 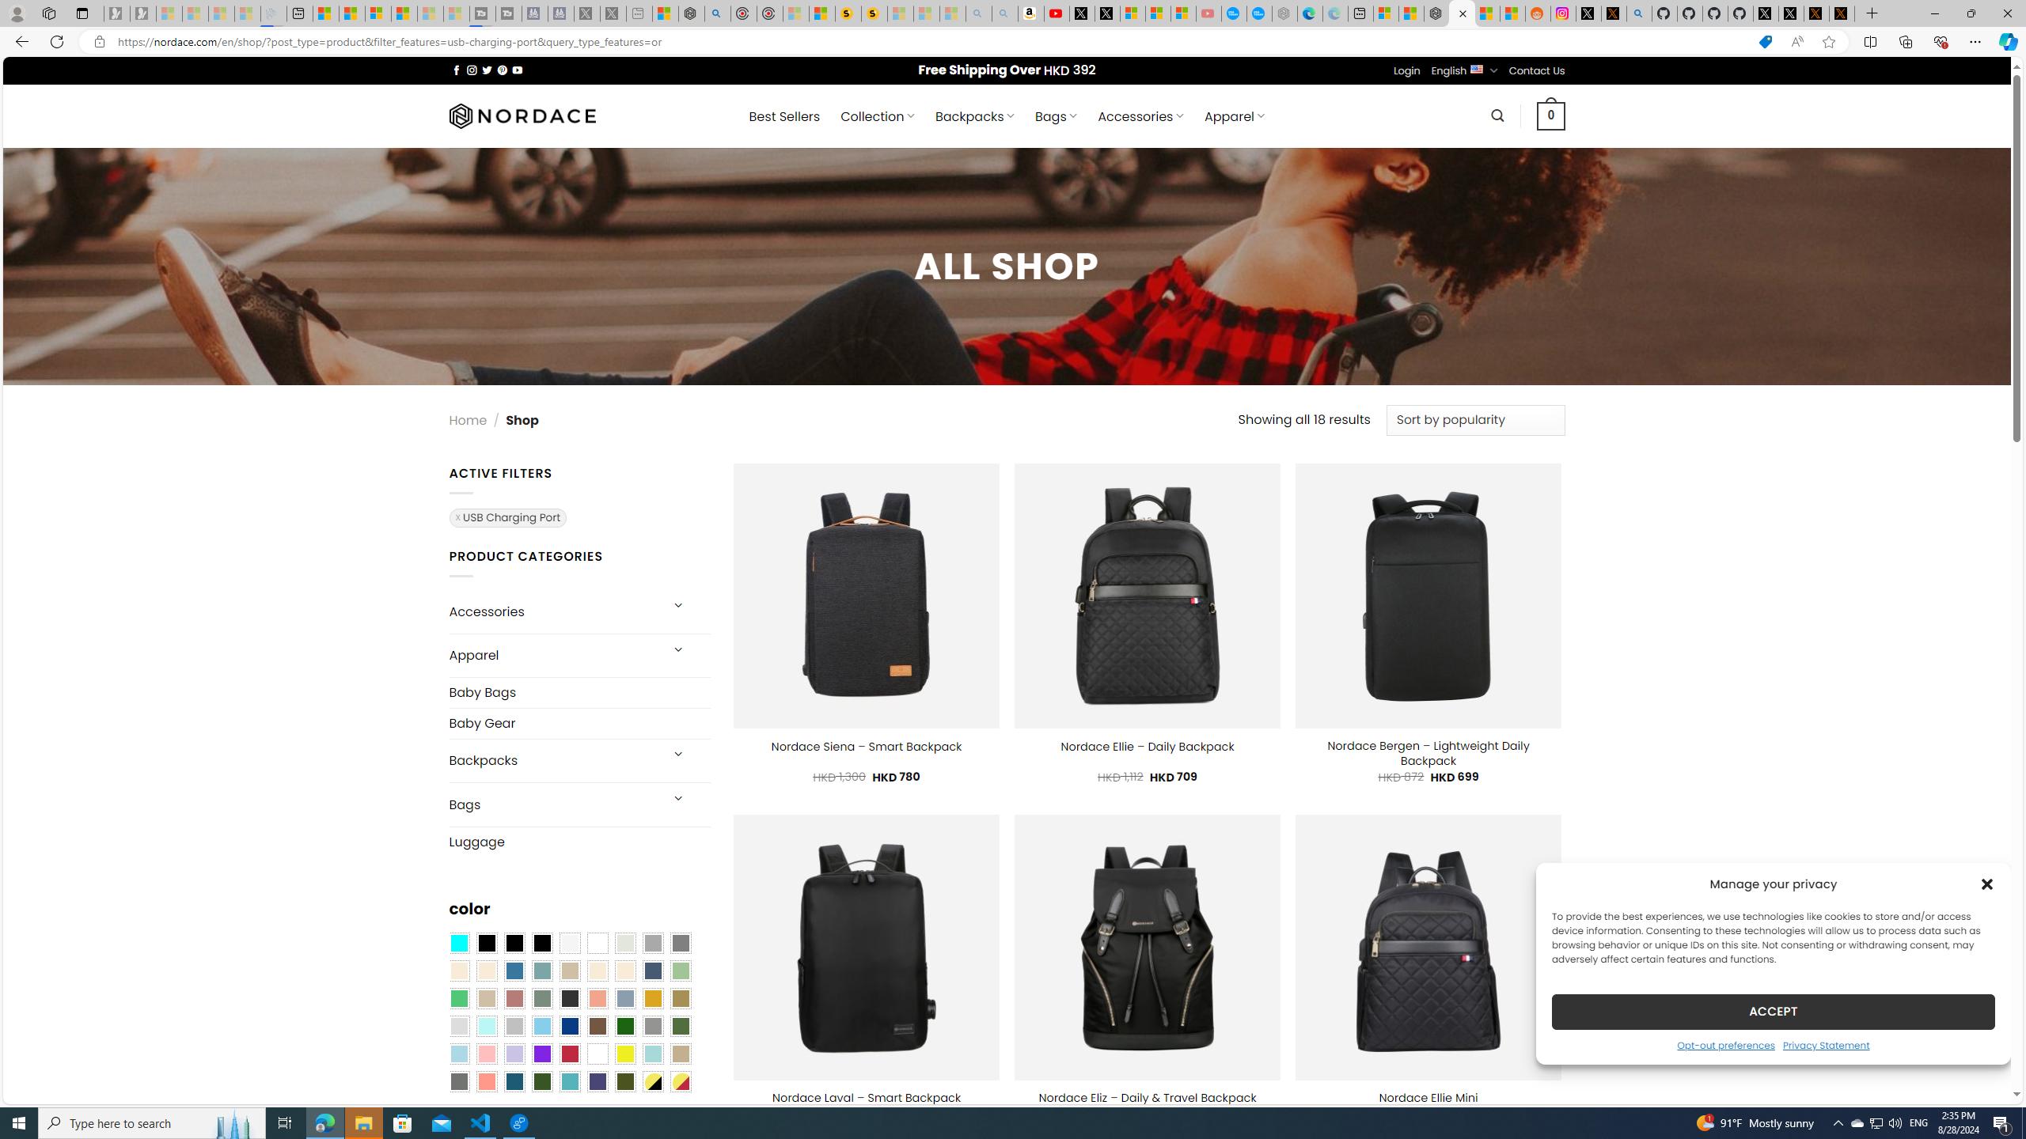 I want to click on Follow on Facebook, so click(x=456, y=70).